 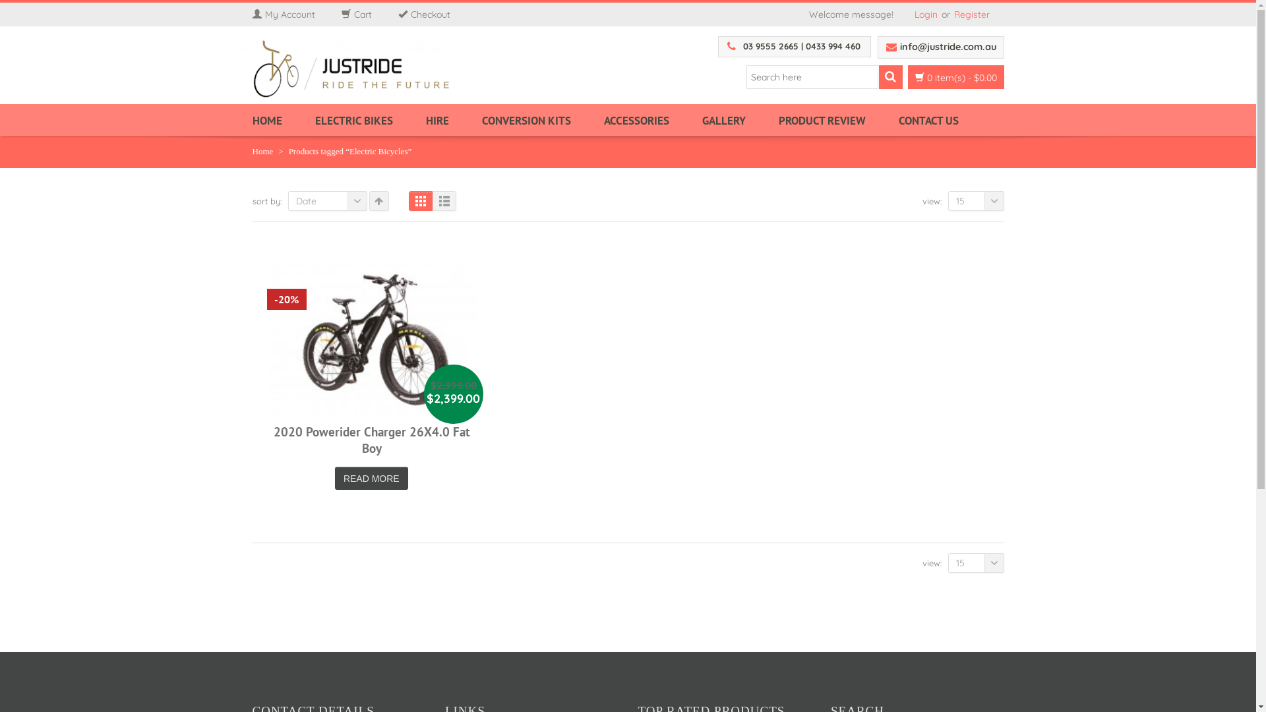 I want to click on Search, so click(x=890, y=77).